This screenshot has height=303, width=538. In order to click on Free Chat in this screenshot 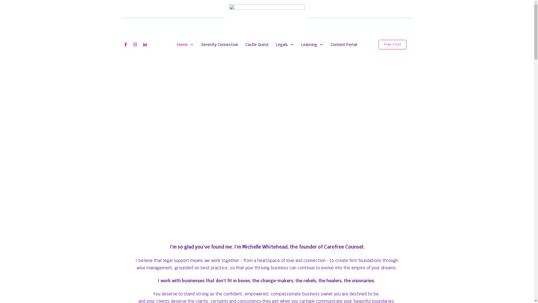, I will do `click(393, 45)`.